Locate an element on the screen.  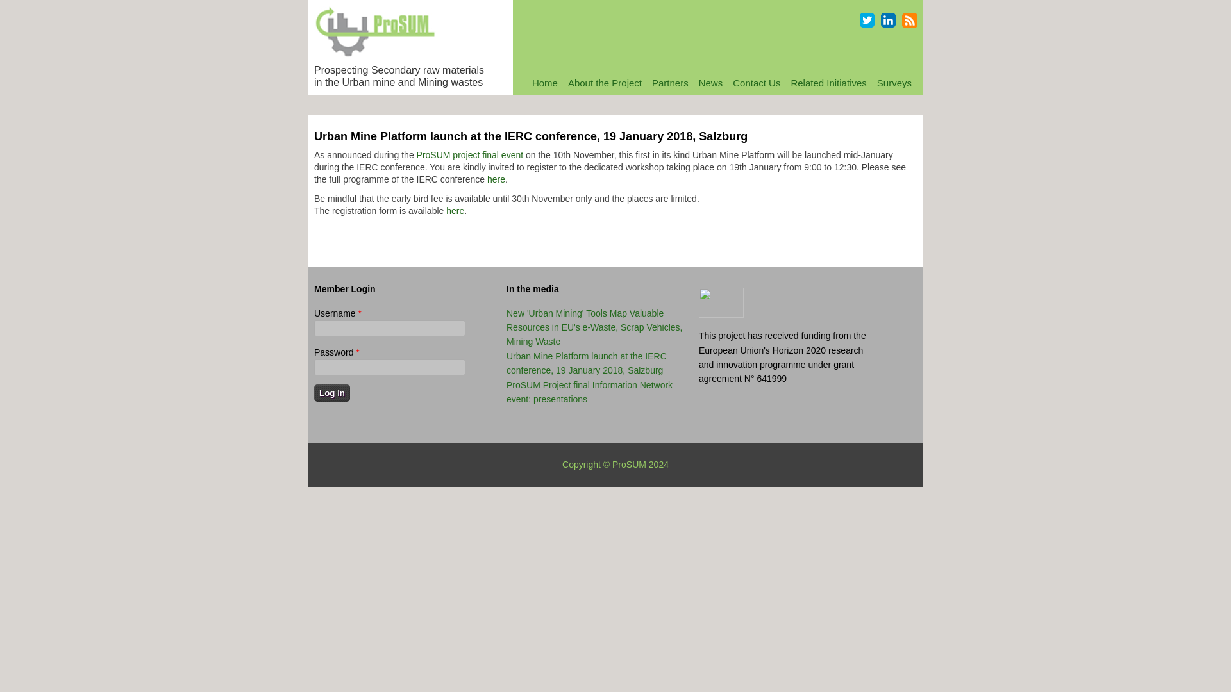
Contact Us is located at coordinates (756, 83).